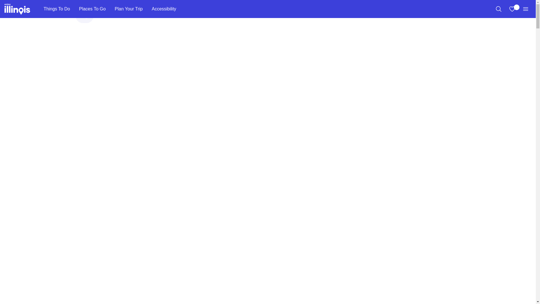  I want to click on View My Favorites, so click(512, 9).